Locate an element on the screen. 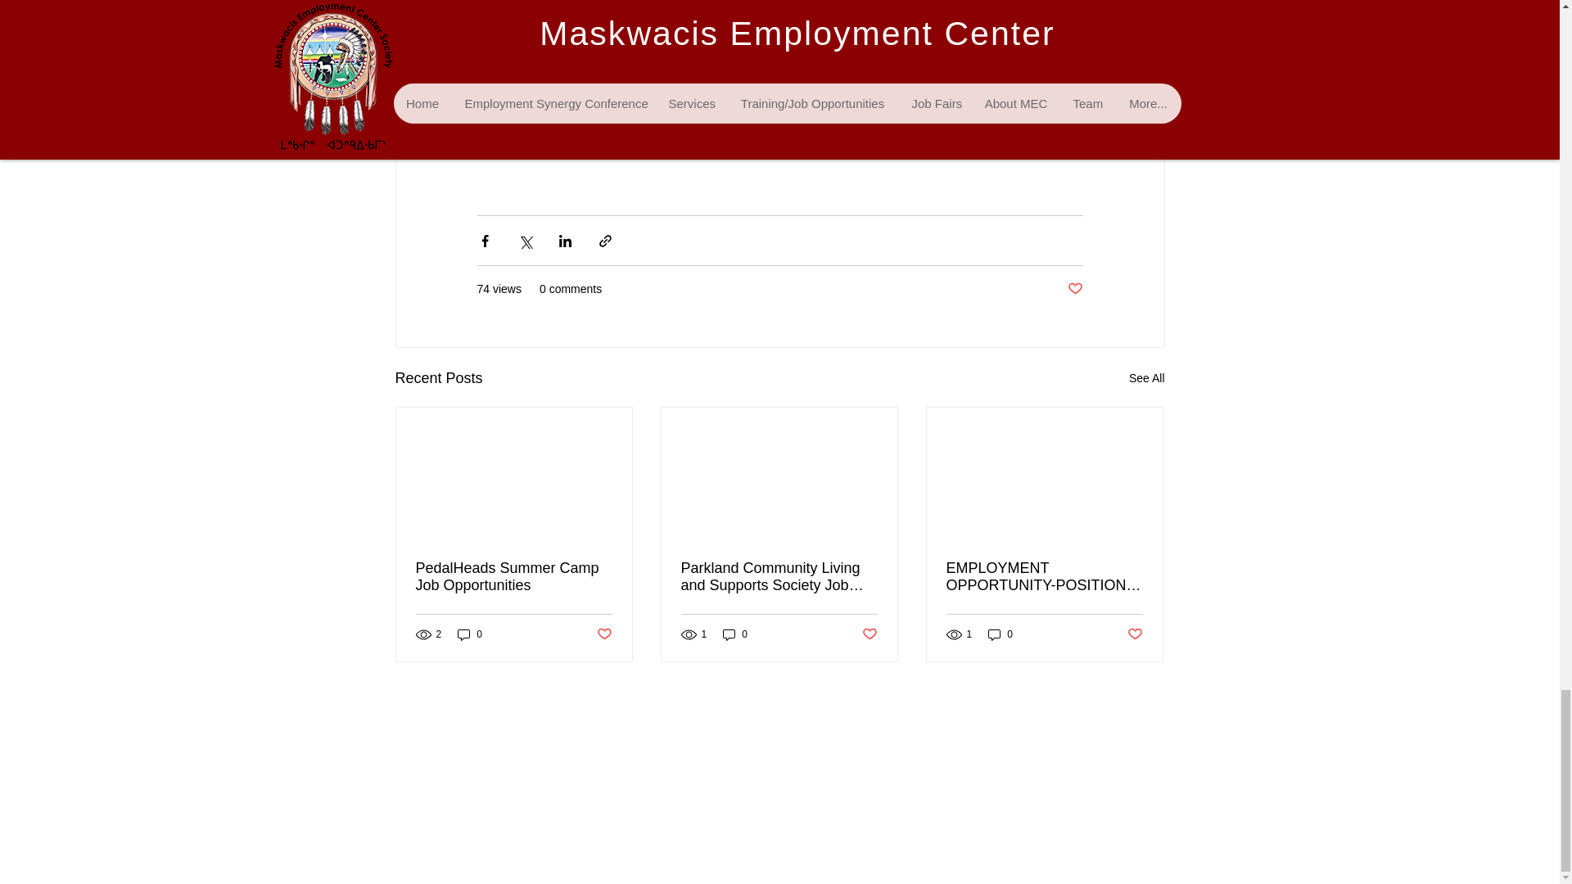  Post not marked as liked is located at coordinates (870, 634).